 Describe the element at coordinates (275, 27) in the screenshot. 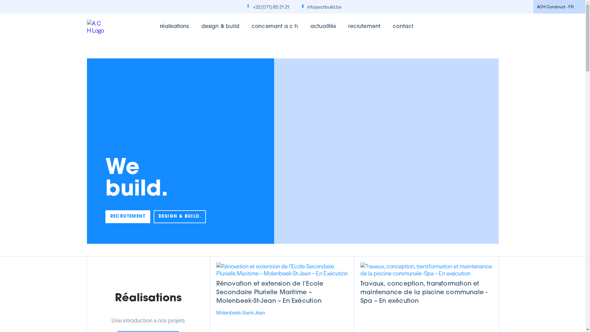

I see `concernant a c h` at that location.